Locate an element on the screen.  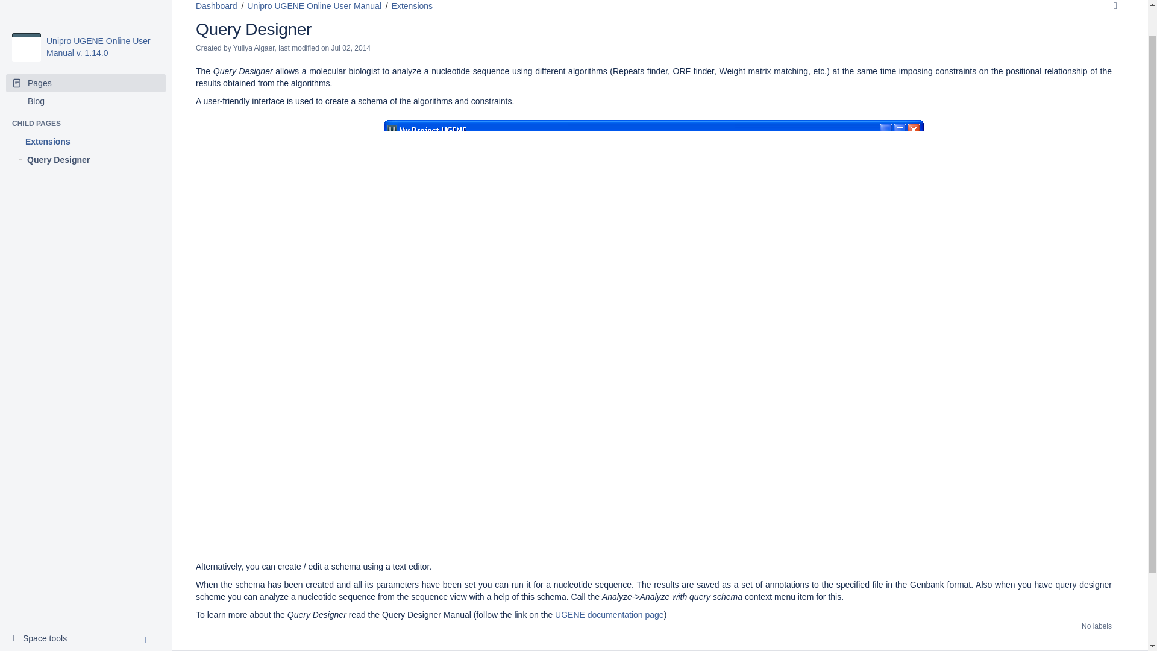
Pages is located at coordinates (86, 51).